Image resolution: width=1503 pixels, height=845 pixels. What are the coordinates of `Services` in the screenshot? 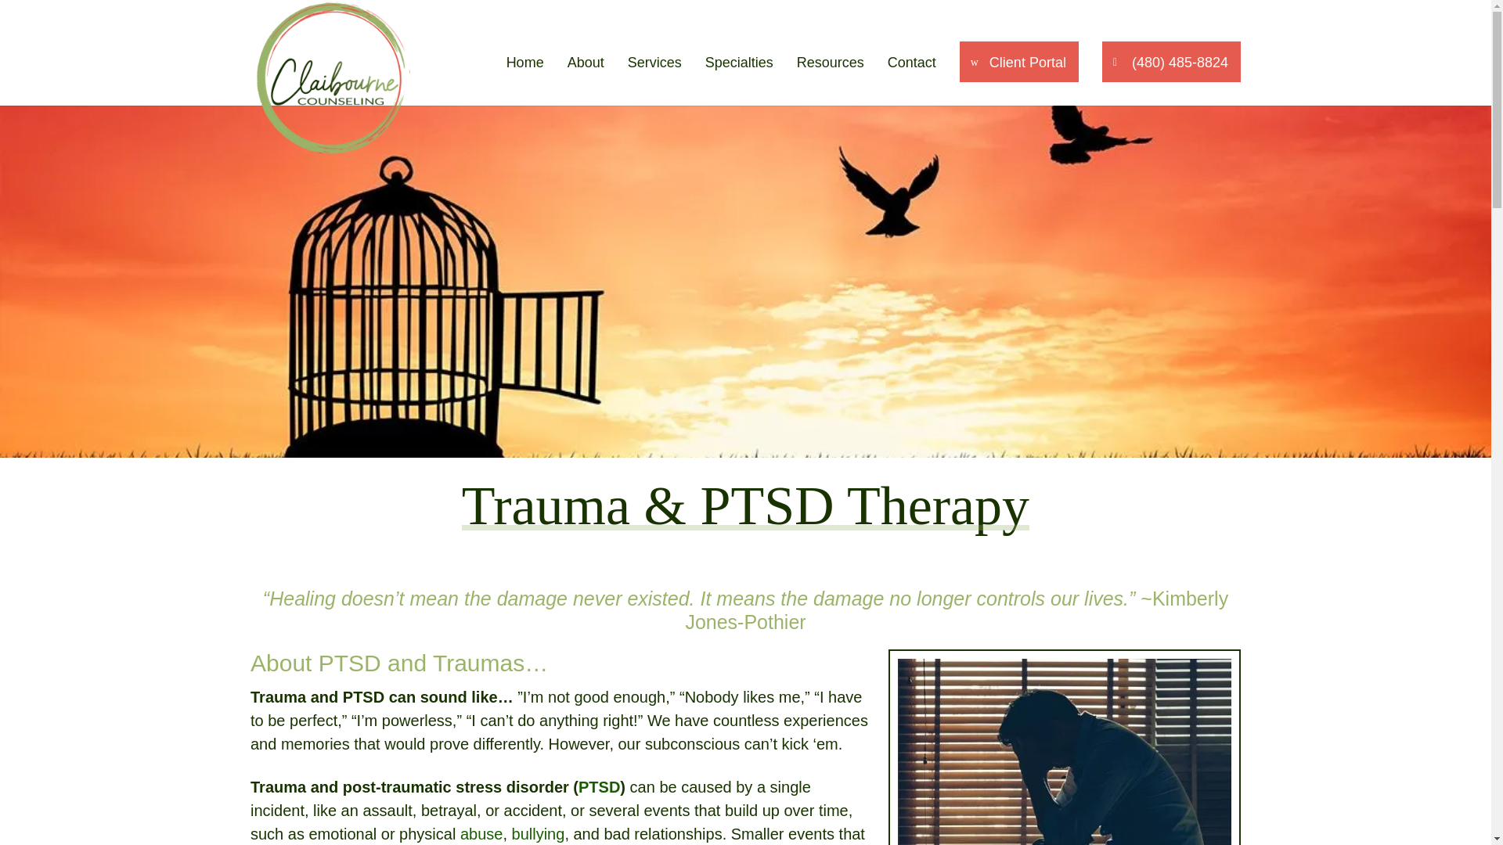 It's located at (654, 81).